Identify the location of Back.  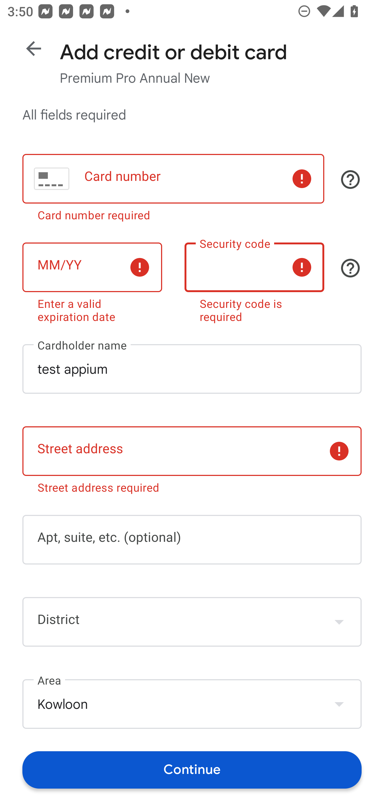
(34, 49).